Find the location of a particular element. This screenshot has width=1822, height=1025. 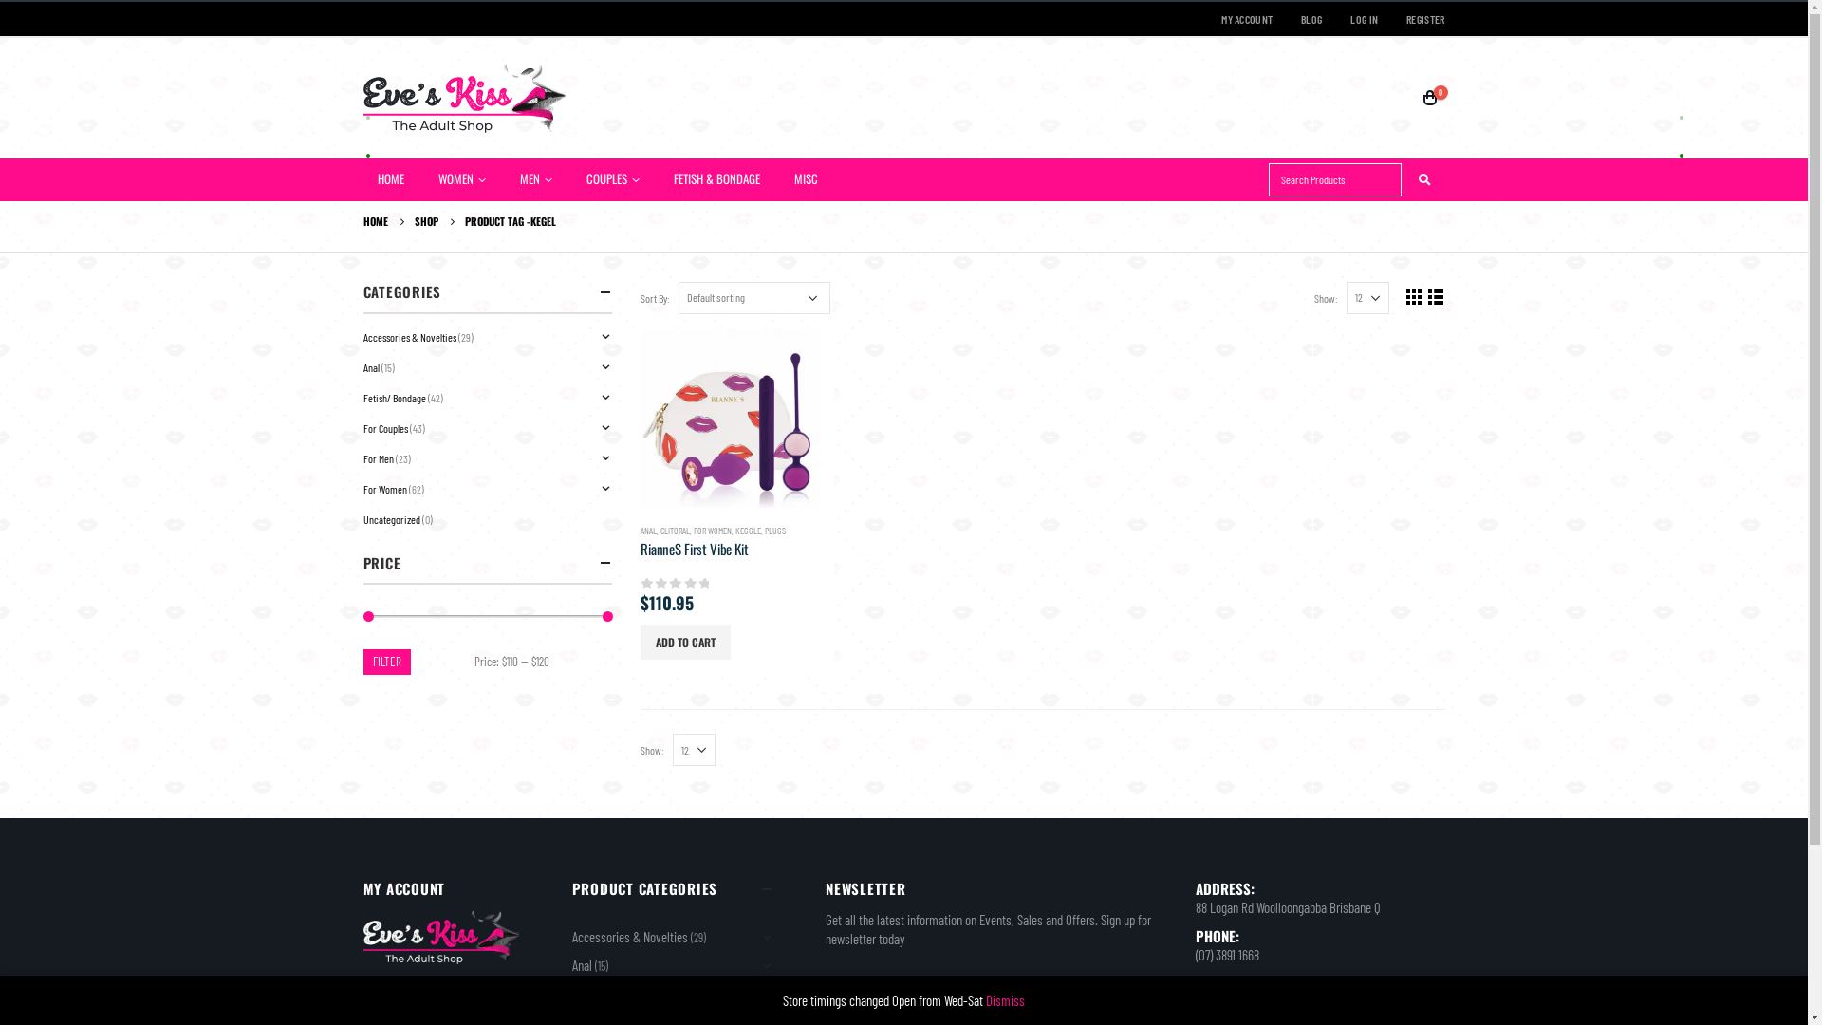

FOR WOMEN is located at coordinates (713, 531).